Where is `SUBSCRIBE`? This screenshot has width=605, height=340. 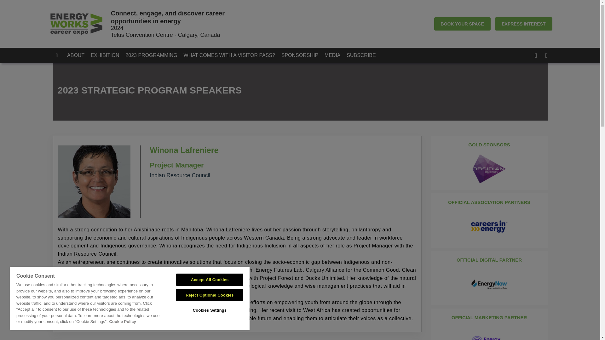
SUBSCRIBE is located at coordinates (364, 55).